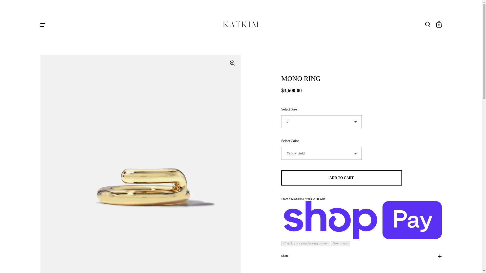 Image resolution: width=486 pixels, height=273 pixels. Describe the element at coordinates (439, 25) in the screenshot. I see `0` at that location.